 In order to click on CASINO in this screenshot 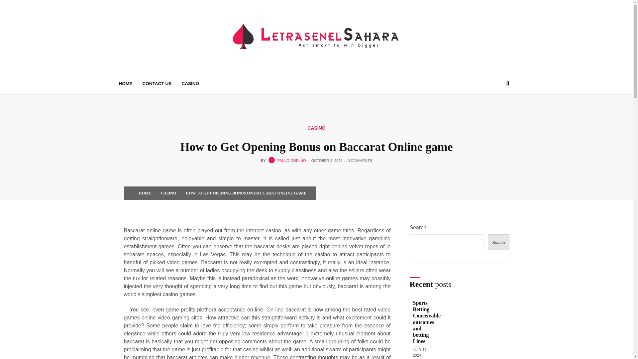, I will do `click(316, 128)`.